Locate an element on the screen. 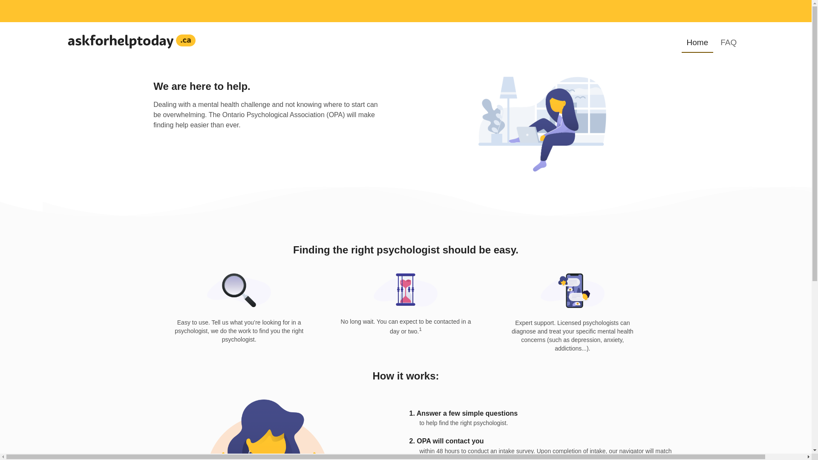 The width and height of the screenshot is (818, 460). Home is located at coordinates (698, 43).